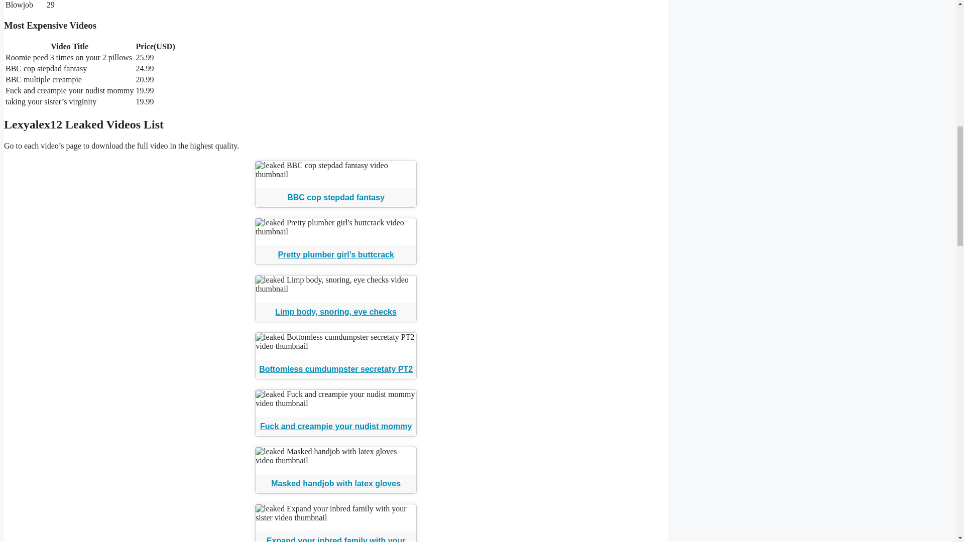 This screenshot has height=542, width=964. What do you see at coordinates (335, 312) in the screenshot?
I see `Limp body, snoring, eye checks` at bounding box center [335, 312].